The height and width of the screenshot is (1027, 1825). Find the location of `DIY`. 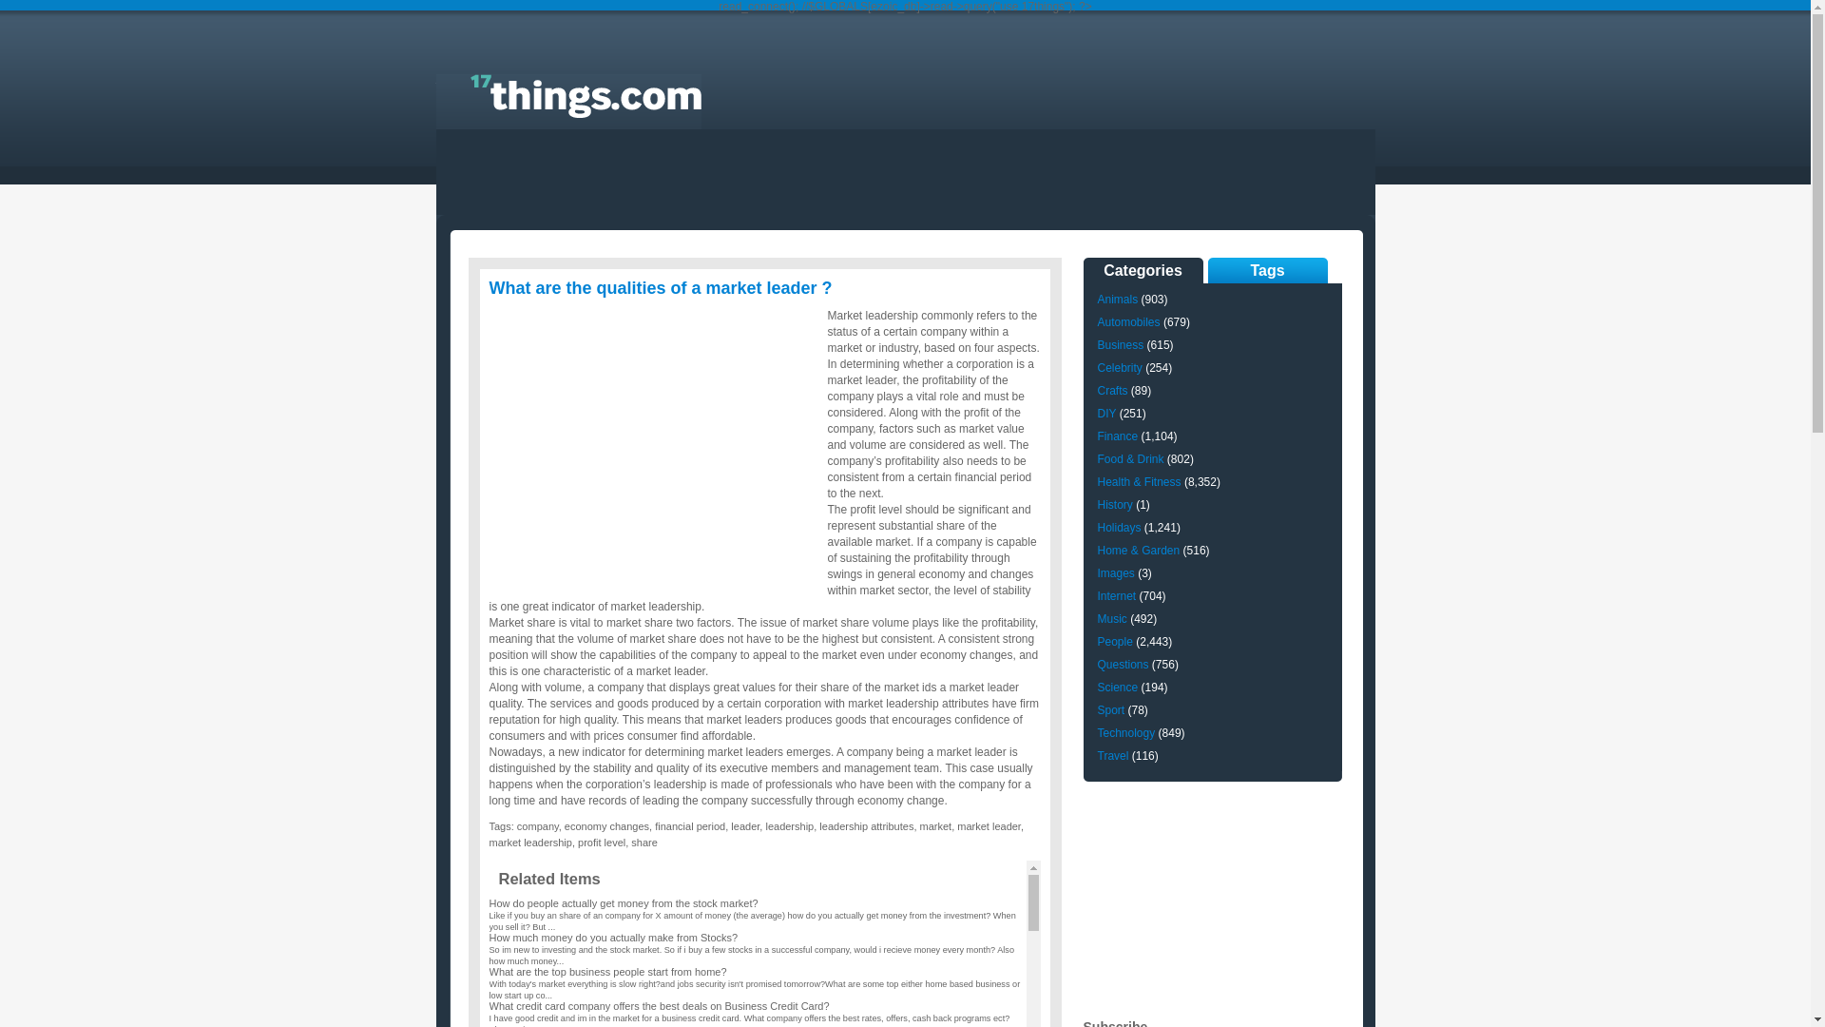

DIY is located at coordinates (1106, 414).